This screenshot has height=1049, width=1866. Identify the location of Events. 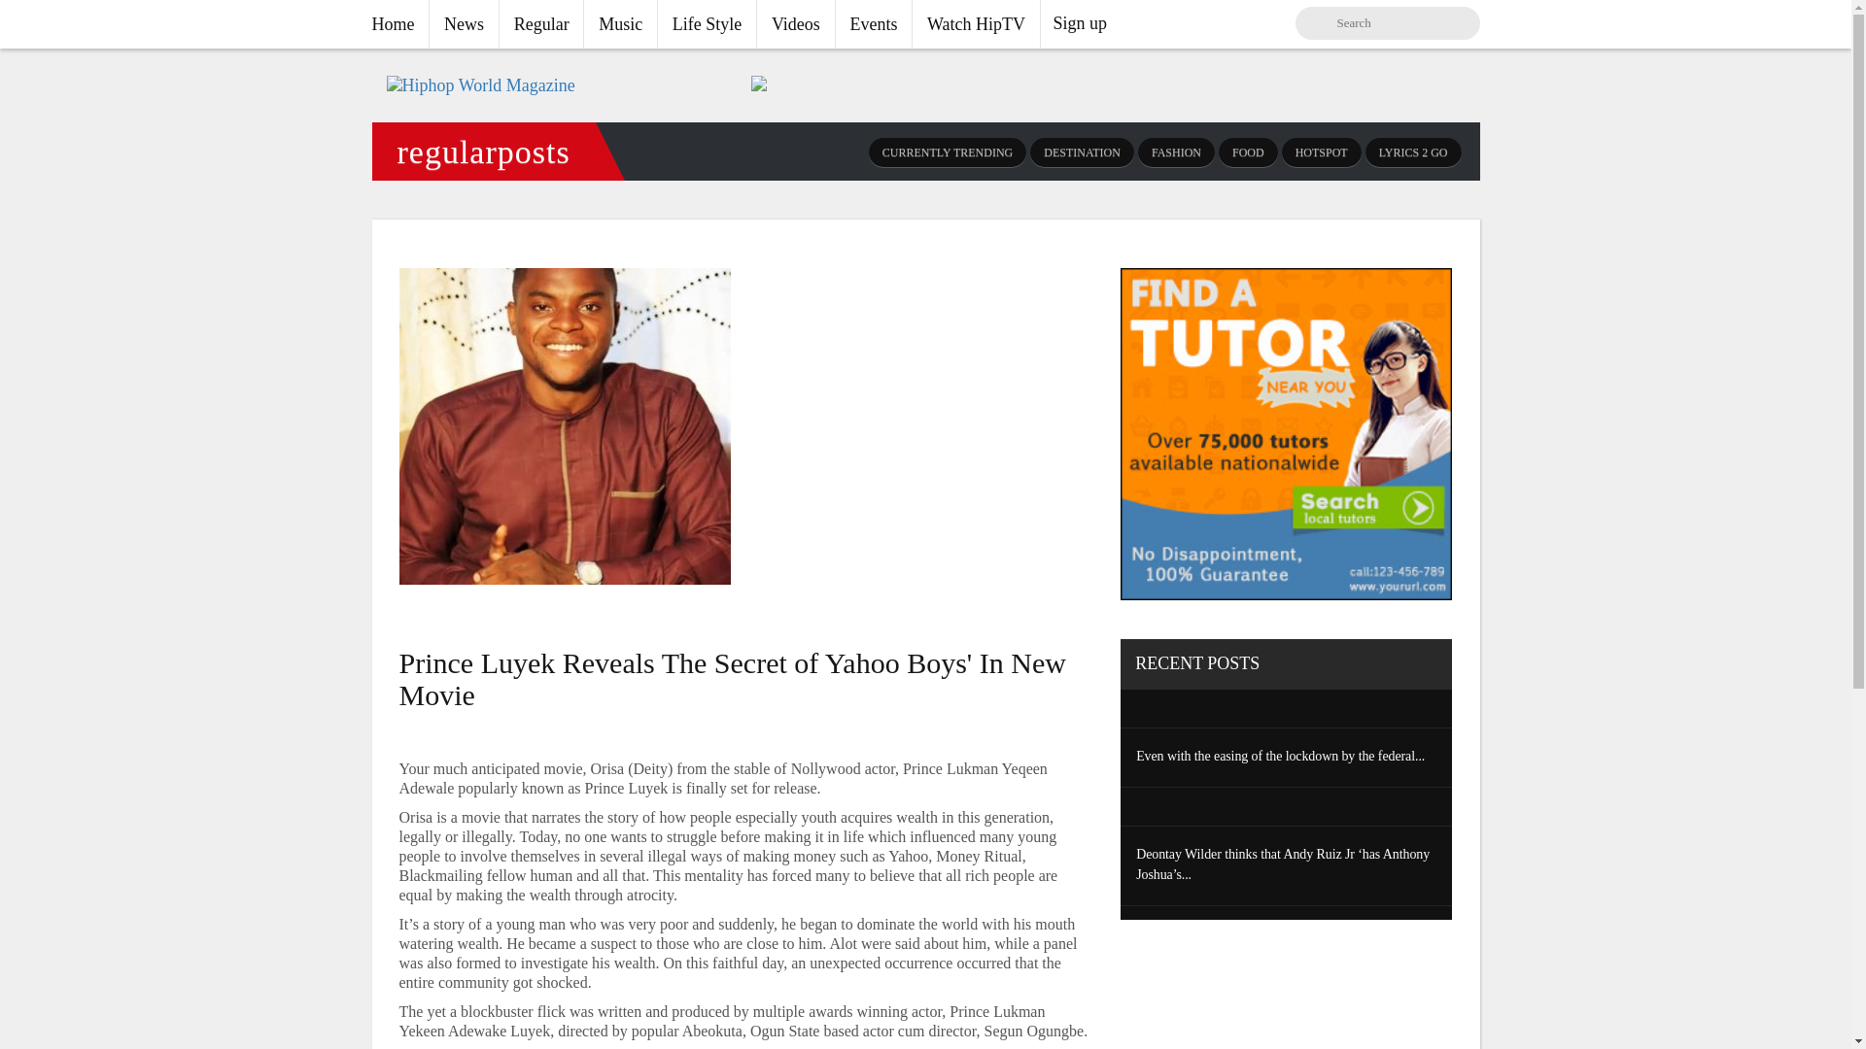
(874, 23).